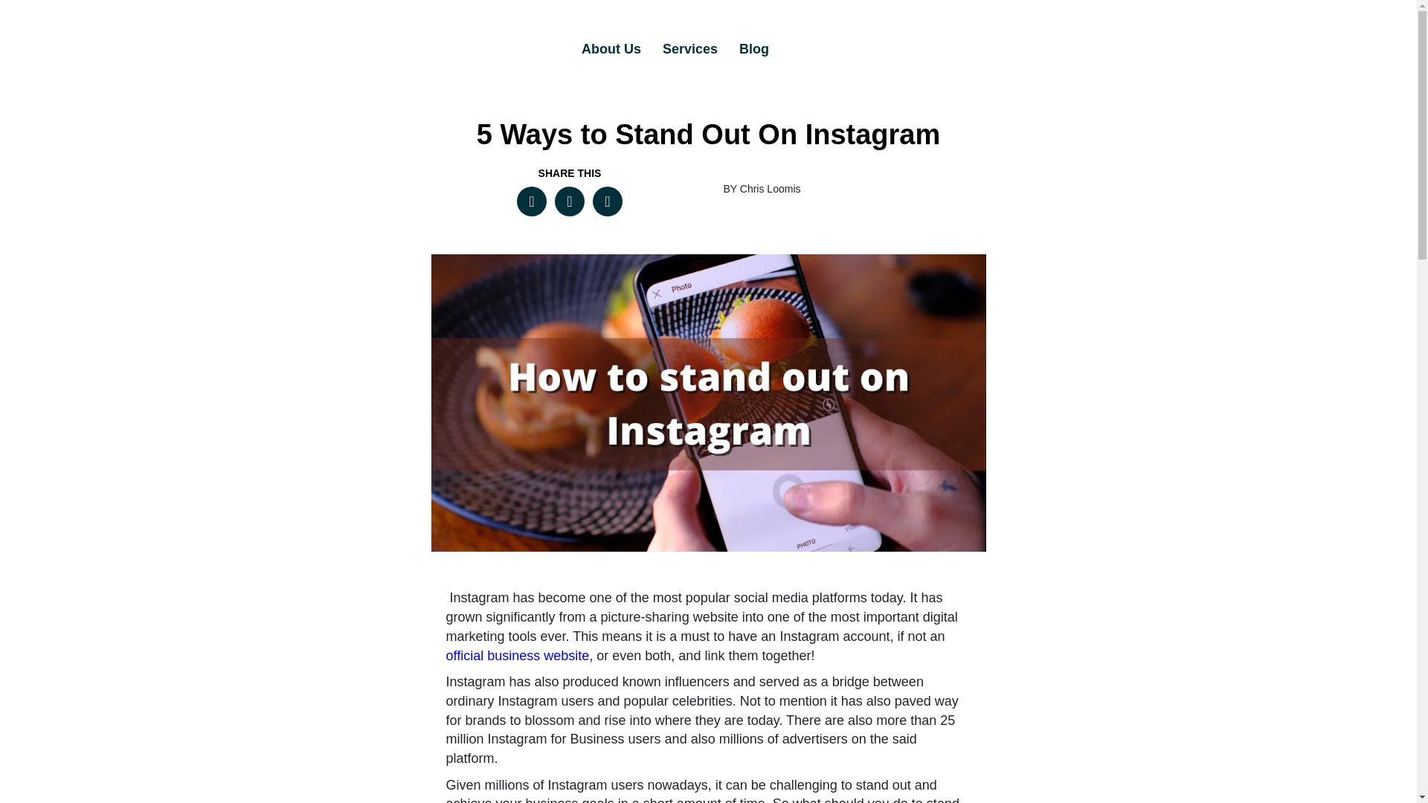 The width and height of the screenshot is (1428, 803). Describe the element at coordinates (754, 49) in the screenshot. I see `Blog` at that location.